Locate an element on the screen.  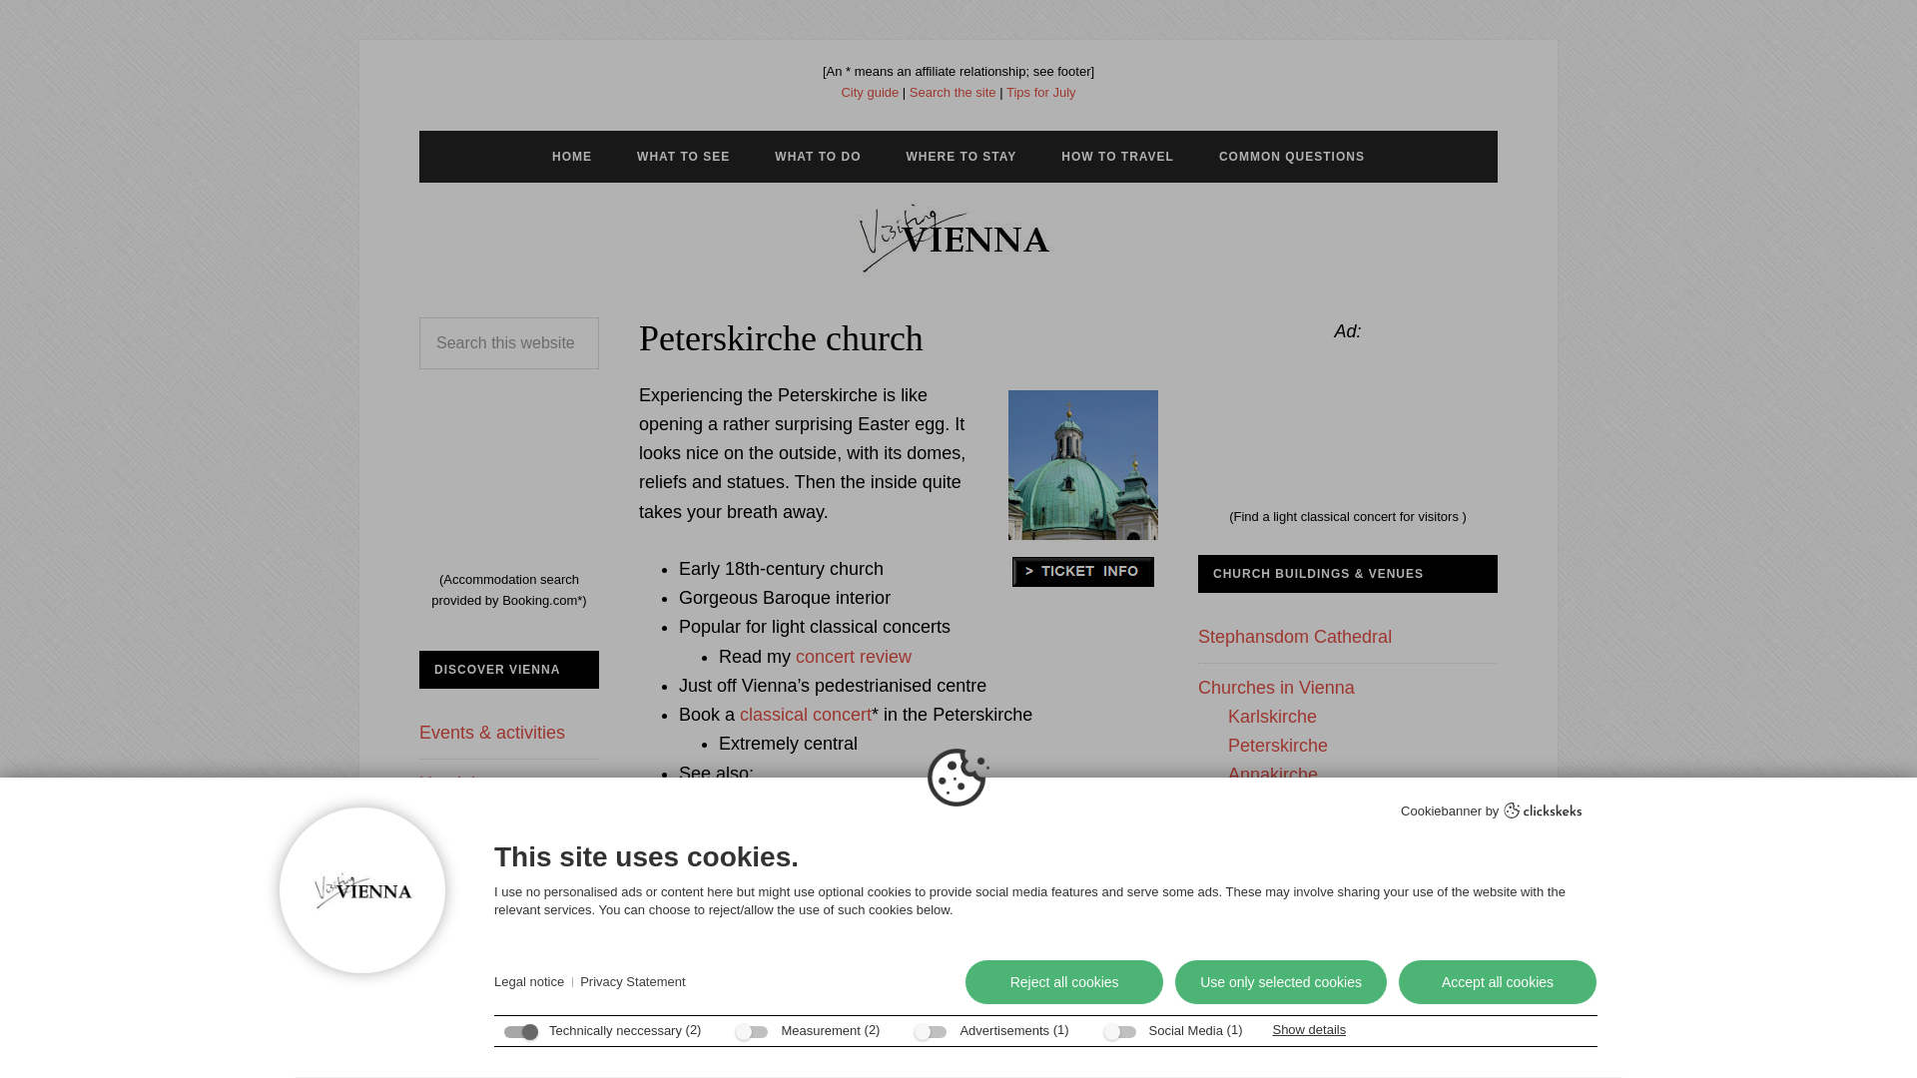
Michaelerkirche is located at coordinates (1290, 832).